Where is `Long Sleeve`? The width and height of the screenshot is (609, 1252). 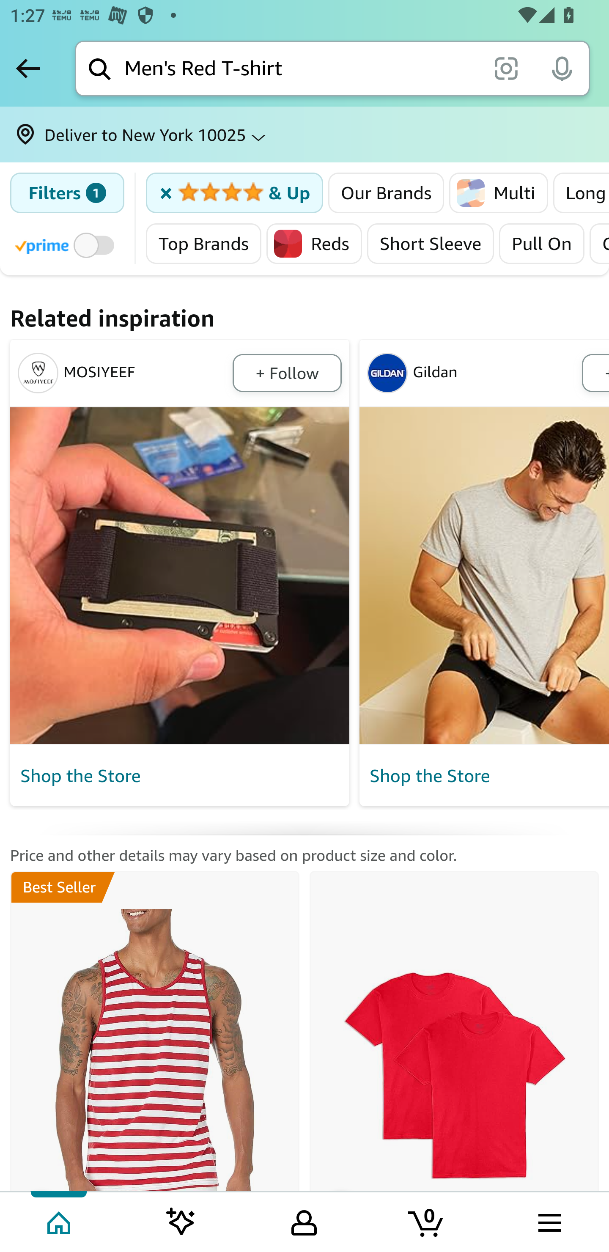 Long Sleeve is located at coordinates (580, 193).